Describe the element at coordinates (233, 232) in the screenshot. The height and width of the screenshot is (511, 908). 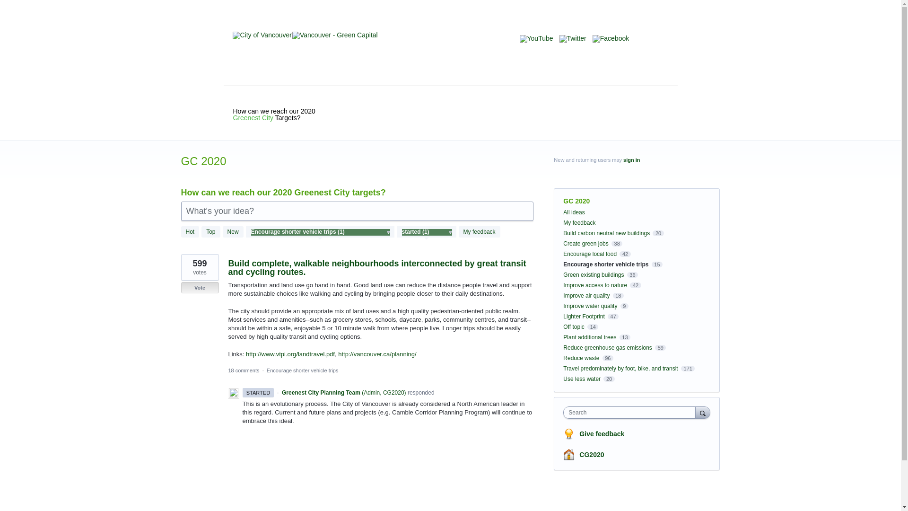
I see `New` at that location.